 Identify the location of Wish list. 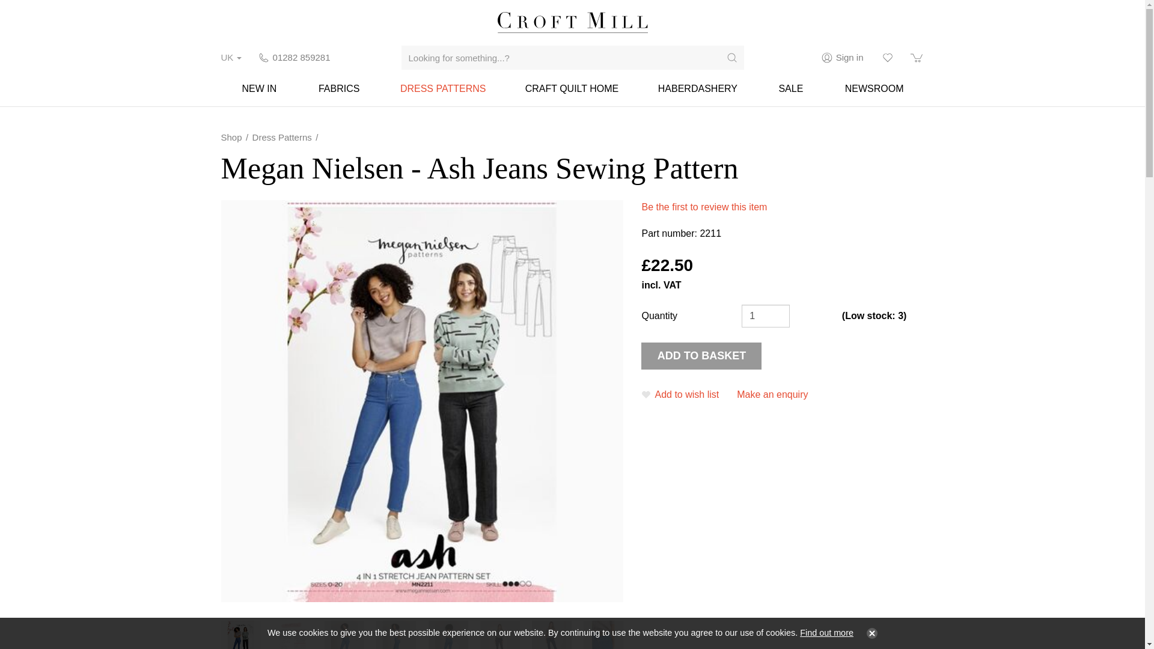
(887, 58).